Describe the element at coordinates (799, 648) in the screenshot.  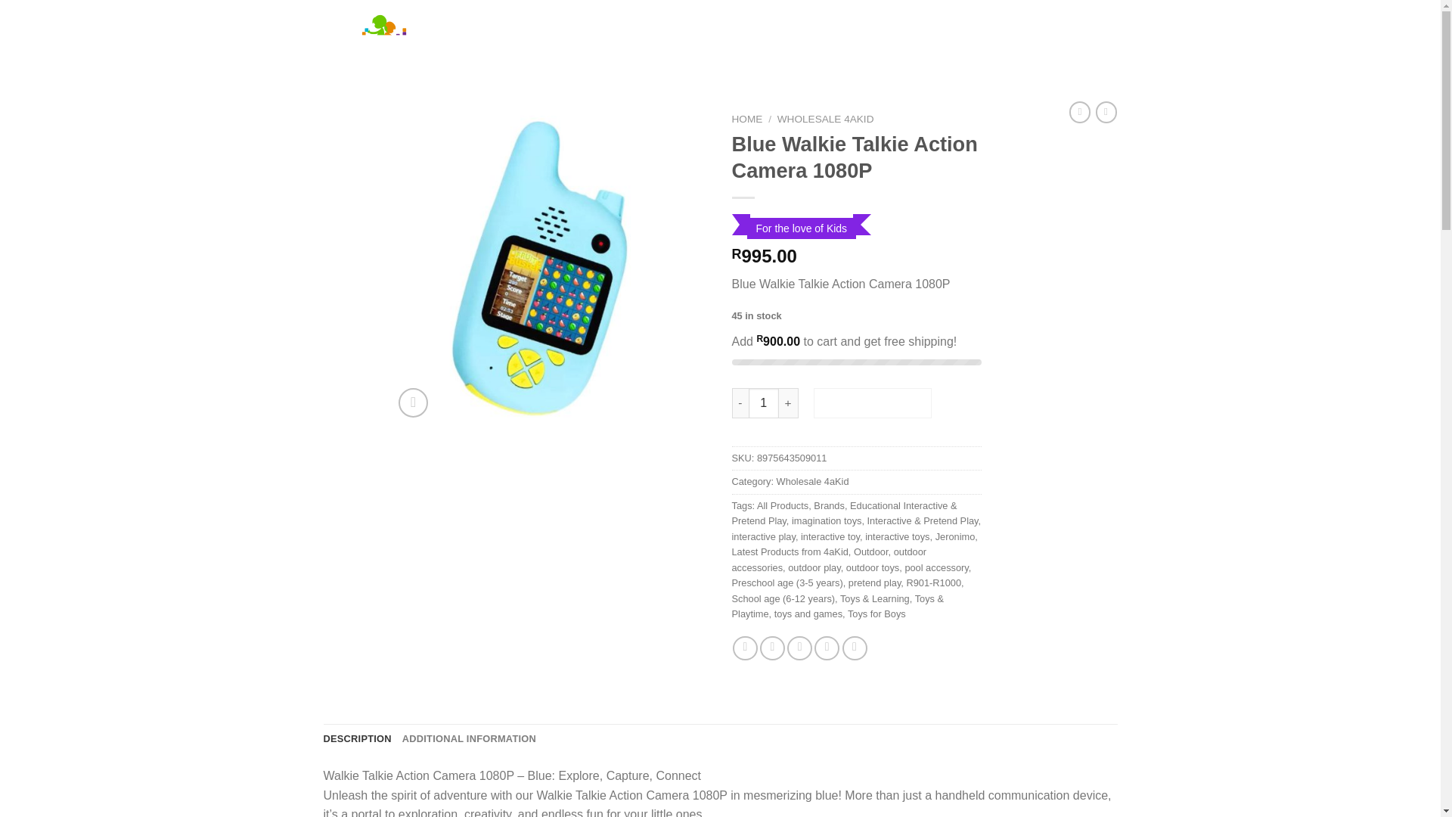
I see `Email to a Friend` at that location.